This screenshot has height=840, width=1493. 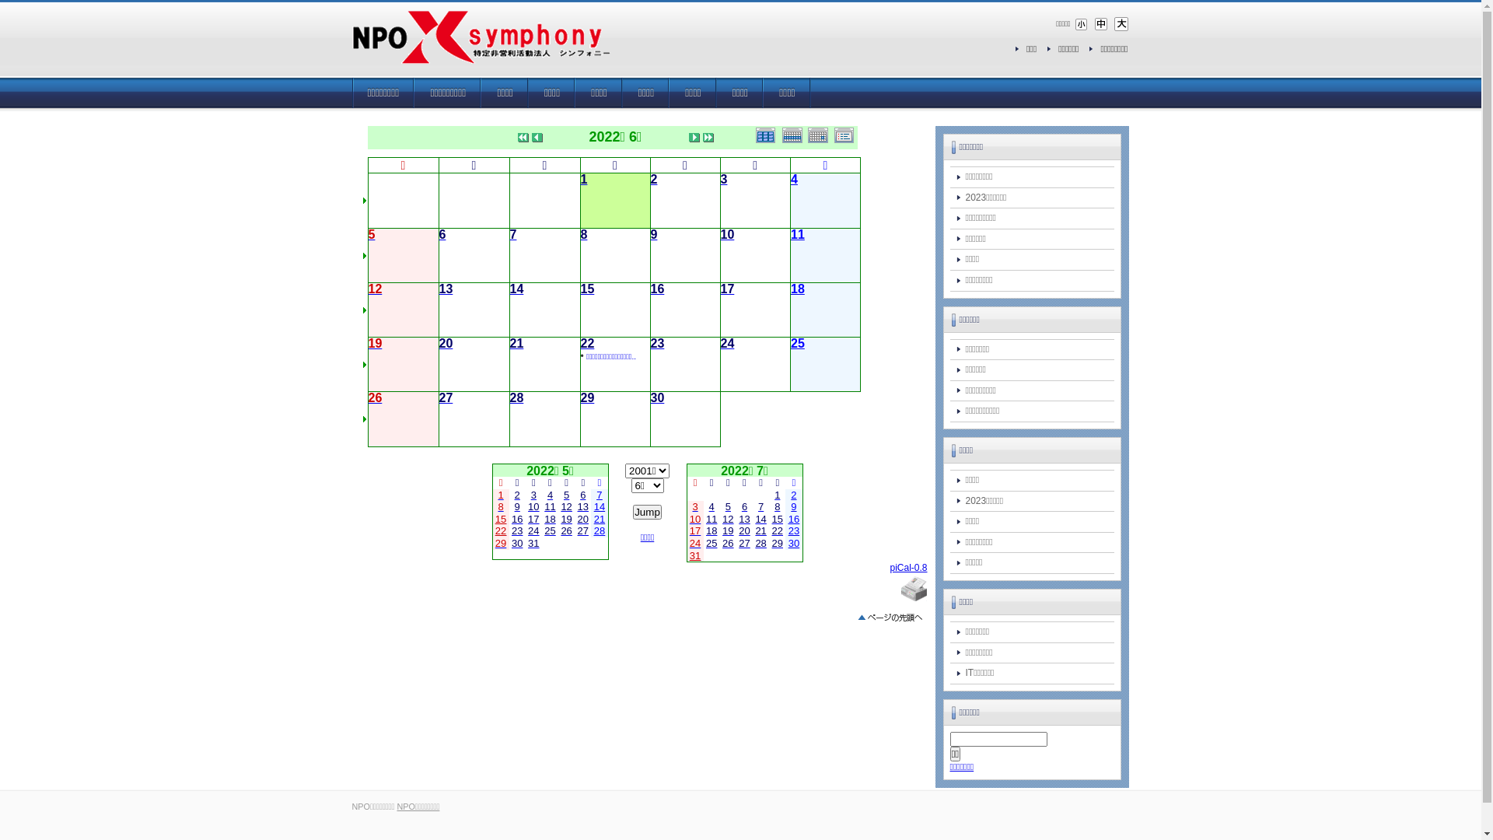 What do you see at coordinates (777, 507) in the screenshot?
I see `8` at bounding box center [777, 507].